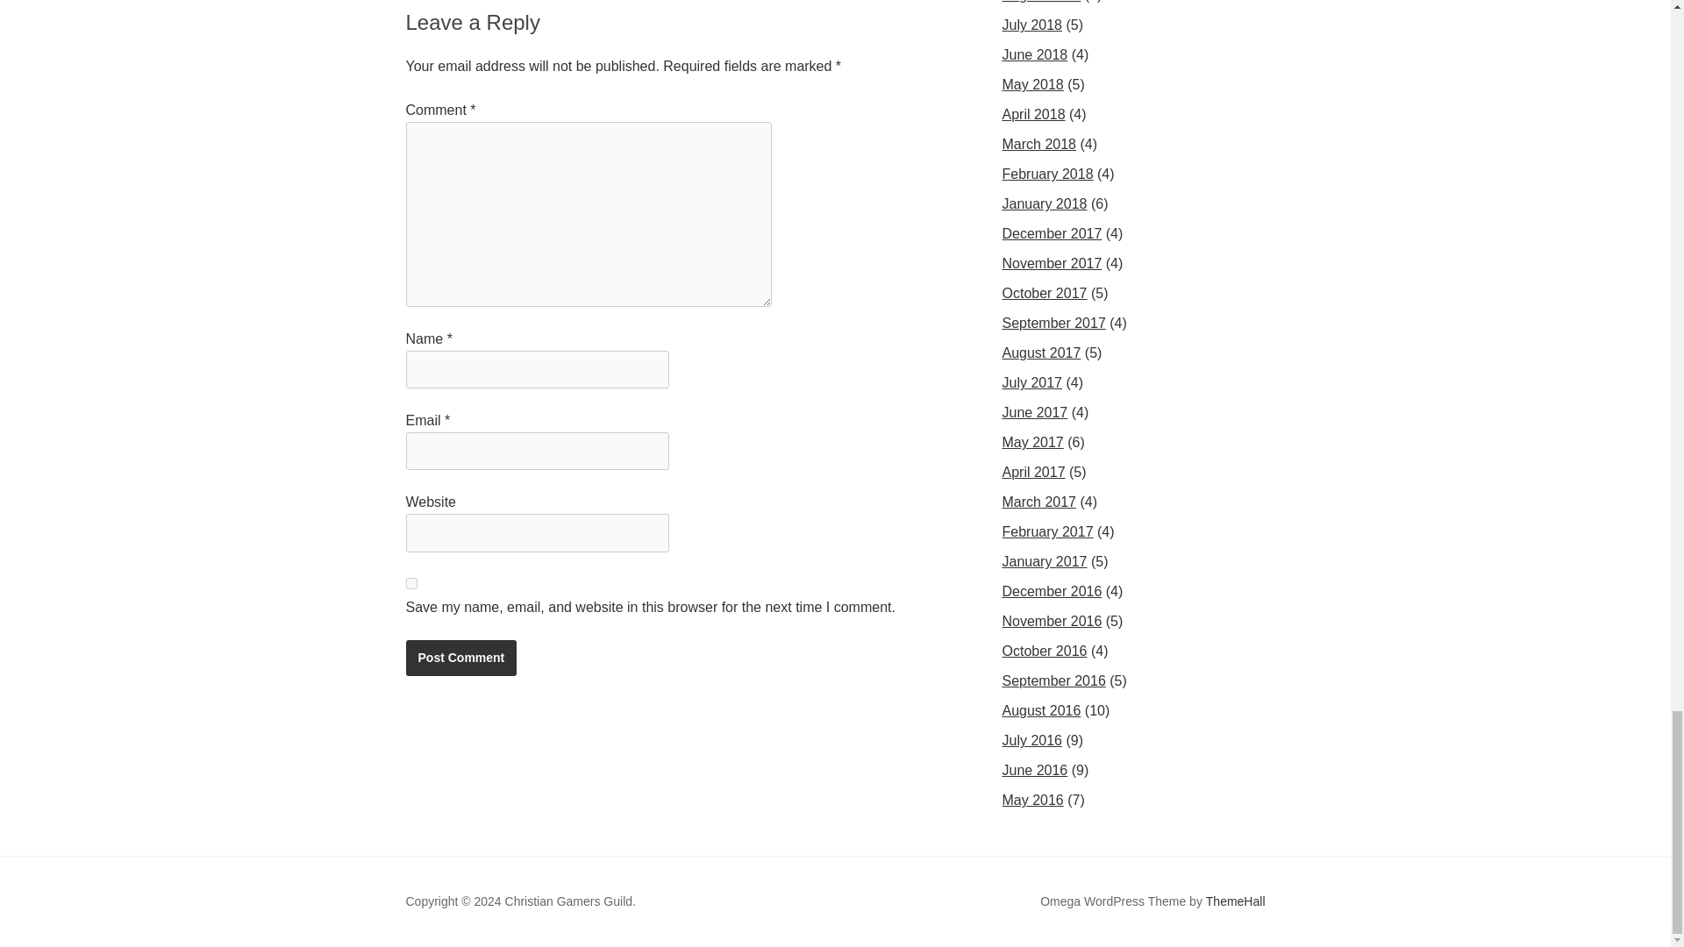  I want to click on yes, so click(410, 582).